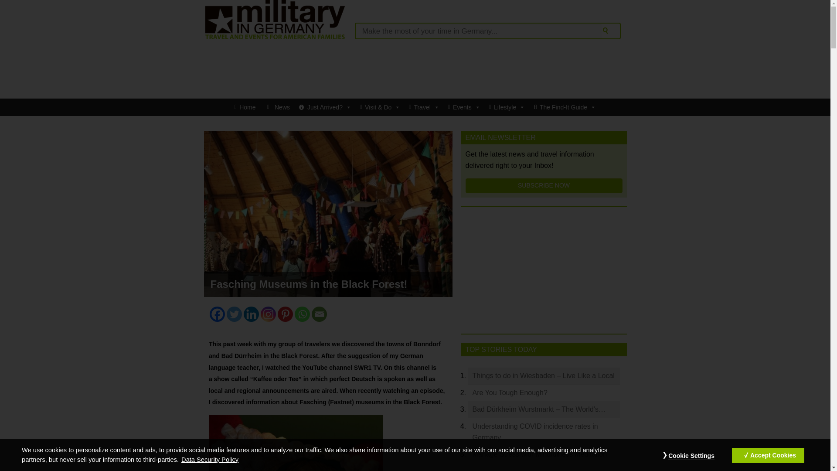 This screenshot has width=837, height=471. Describe the element at coordinates (424, 107) in the screenshot. I see `Places to Visit` at that location.